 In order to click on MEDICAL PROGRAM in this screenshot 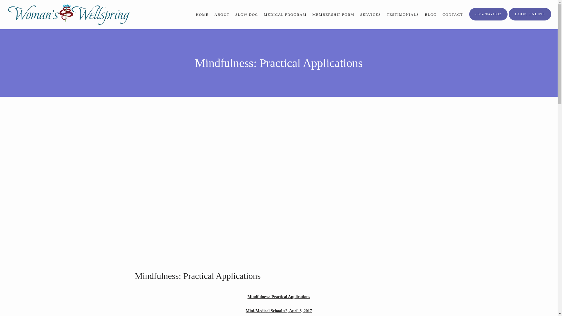, I will do `click(285, 15)`.